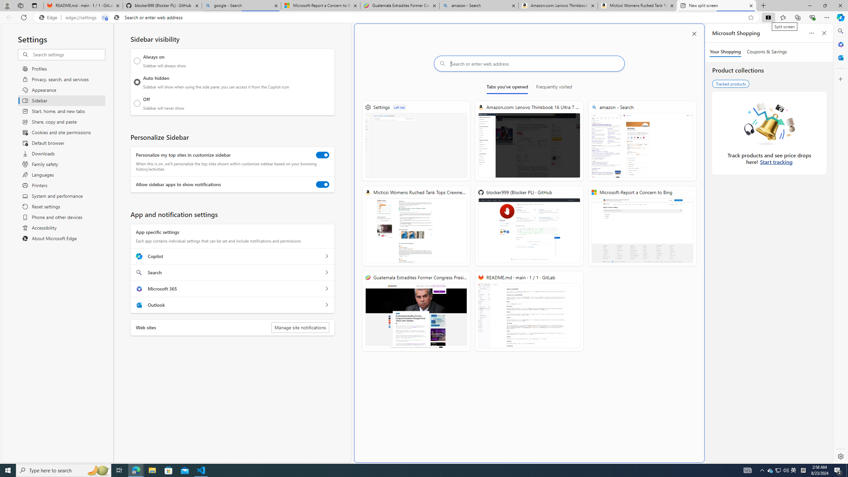 Image resolution: width=848 pixels, height=477 pixels. I want to click on Tab actions menu, so click(34, 5).